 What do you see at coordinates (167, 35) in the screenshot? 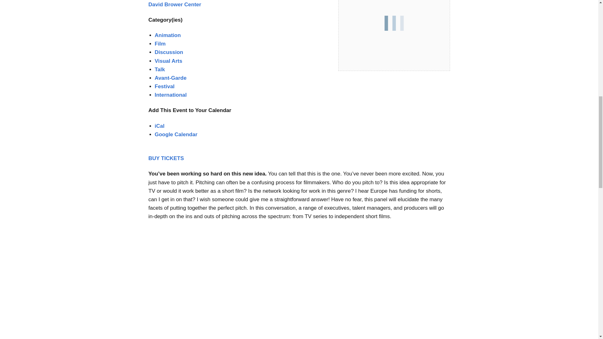
I see `Animation` at bounding box center [167, 35].